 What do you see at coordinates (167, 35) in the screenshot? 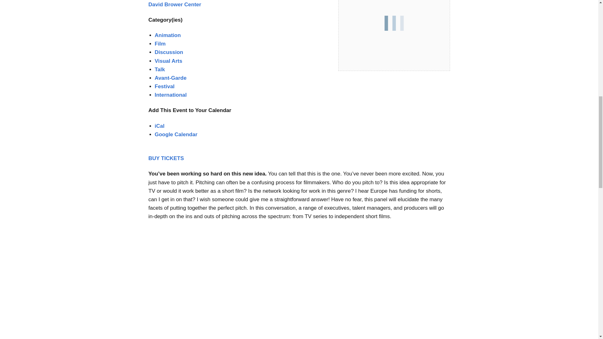
I see `Animation` at bounding box center [167, 35].